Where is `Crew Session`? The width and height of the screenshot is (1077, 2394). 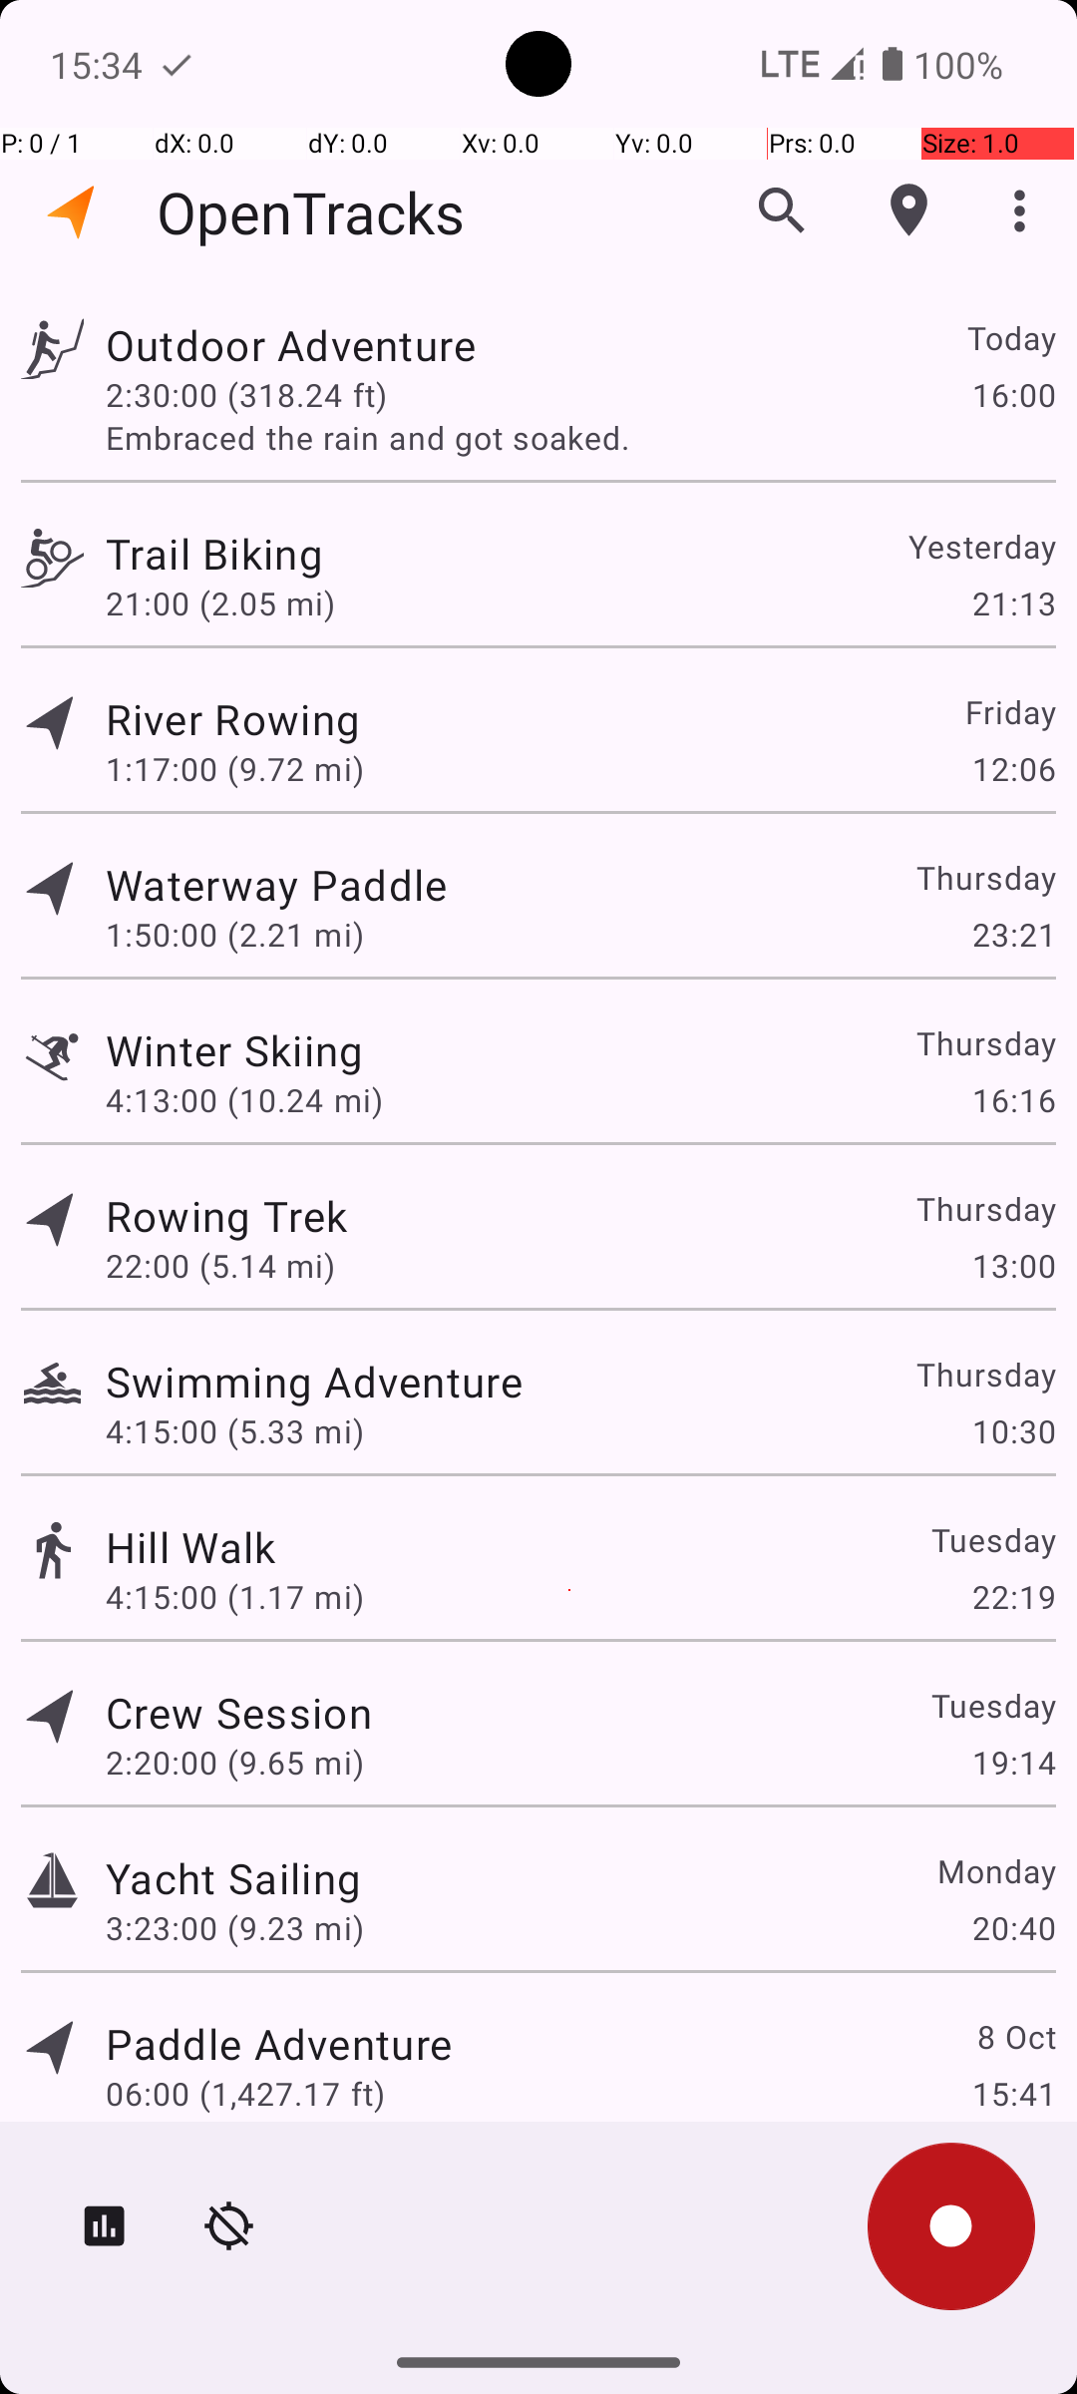 Crew Session is located at coordinates (238, 1712).